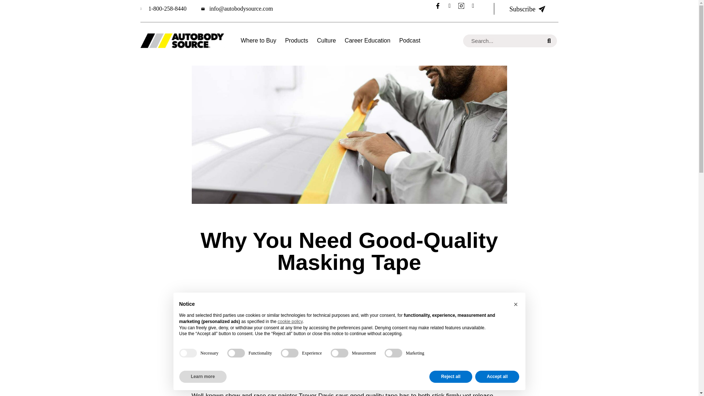 The image size is (704, 396). What do you see at coordinates (381, 296) in the screenshot?
I see `Buzz` at bounding box center [381, 296].